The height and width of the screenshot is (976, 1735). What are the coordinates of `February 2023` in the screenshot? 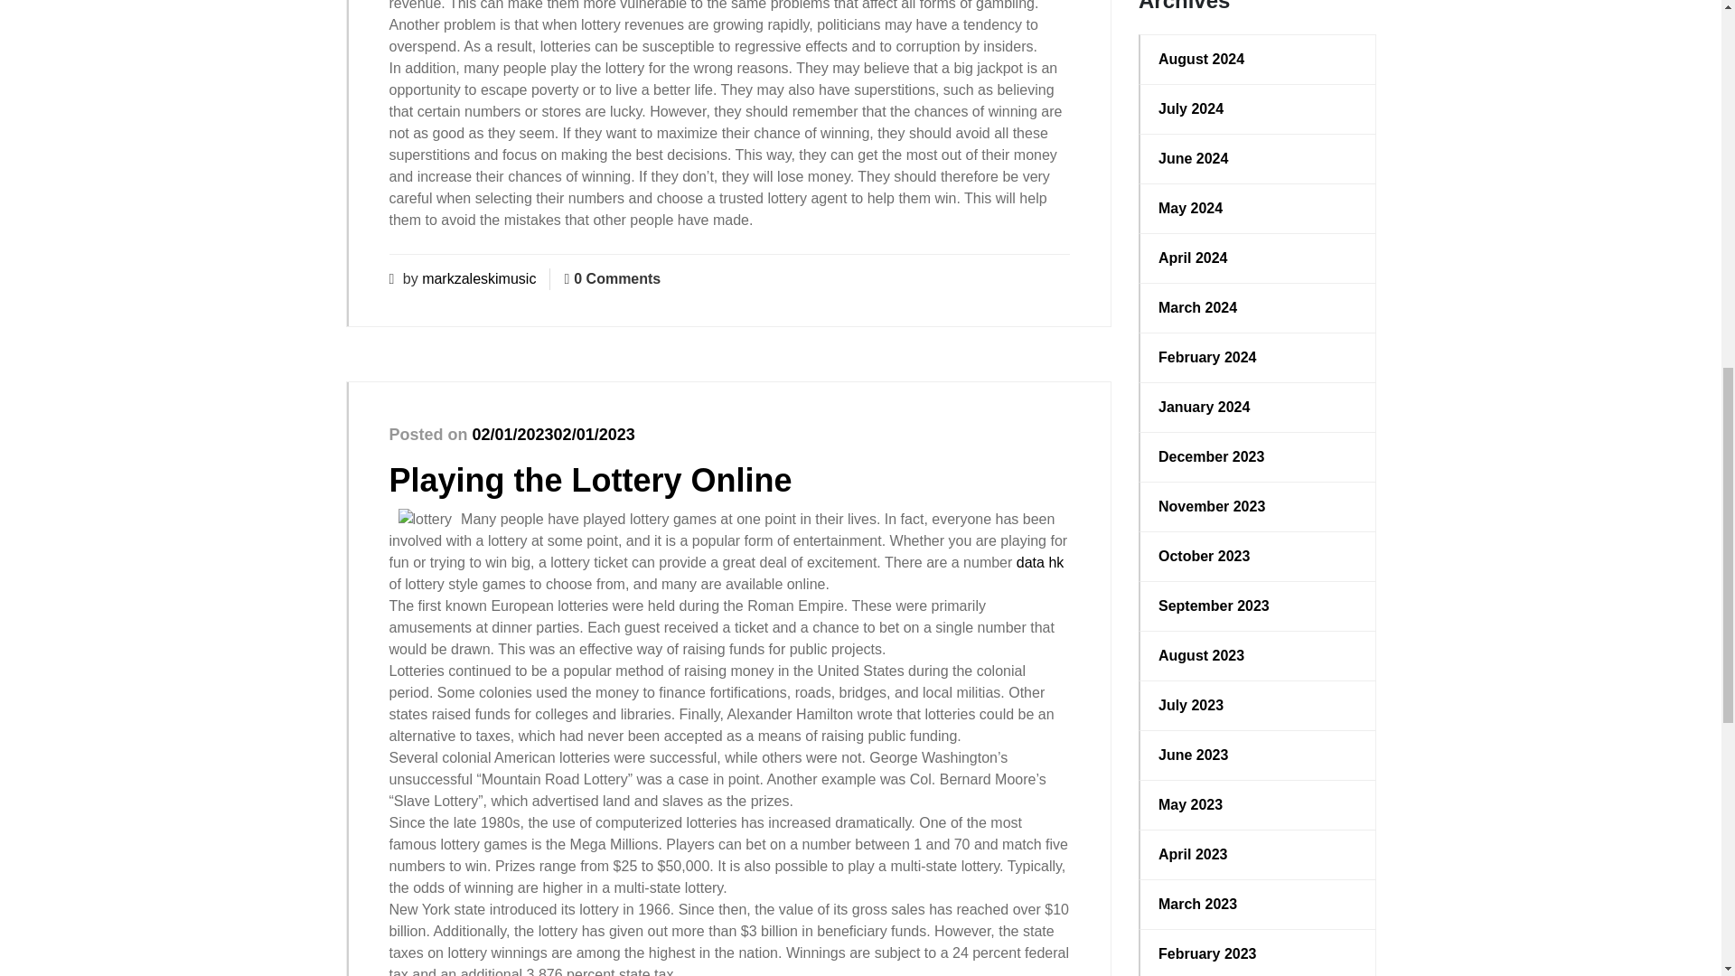 It's located at (1258, 954).